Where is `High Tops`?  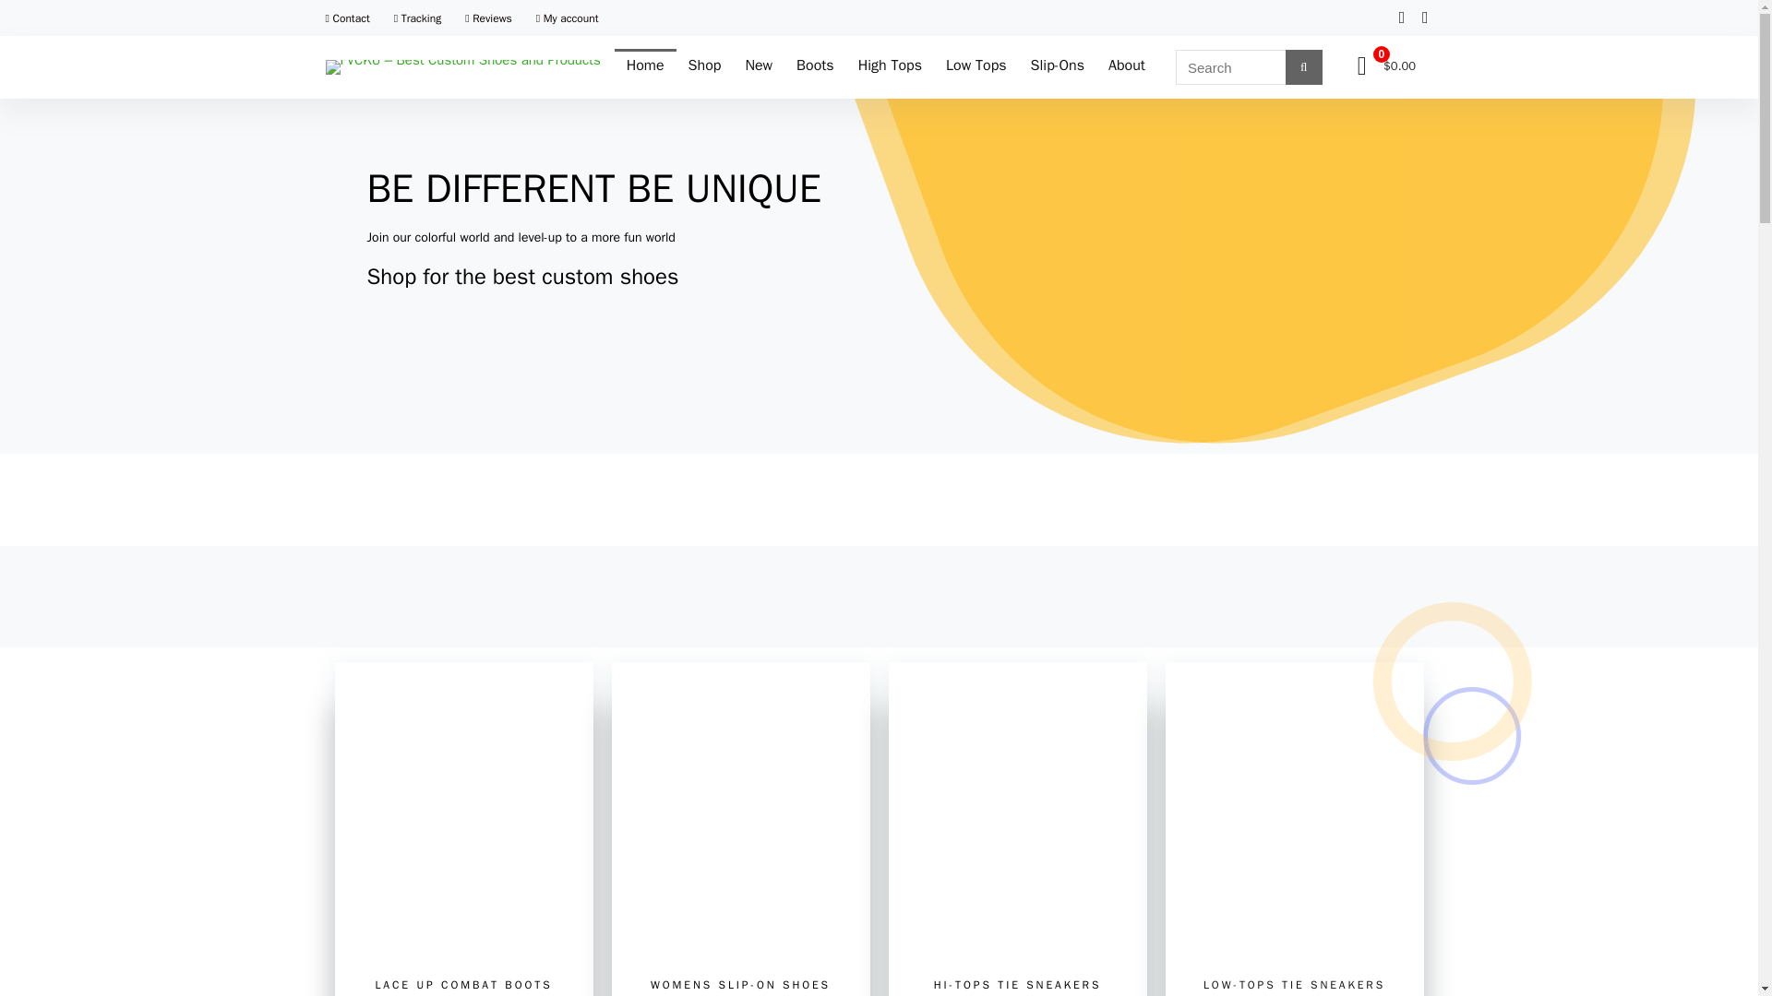 High Tops is located at coordinates (890, 66).